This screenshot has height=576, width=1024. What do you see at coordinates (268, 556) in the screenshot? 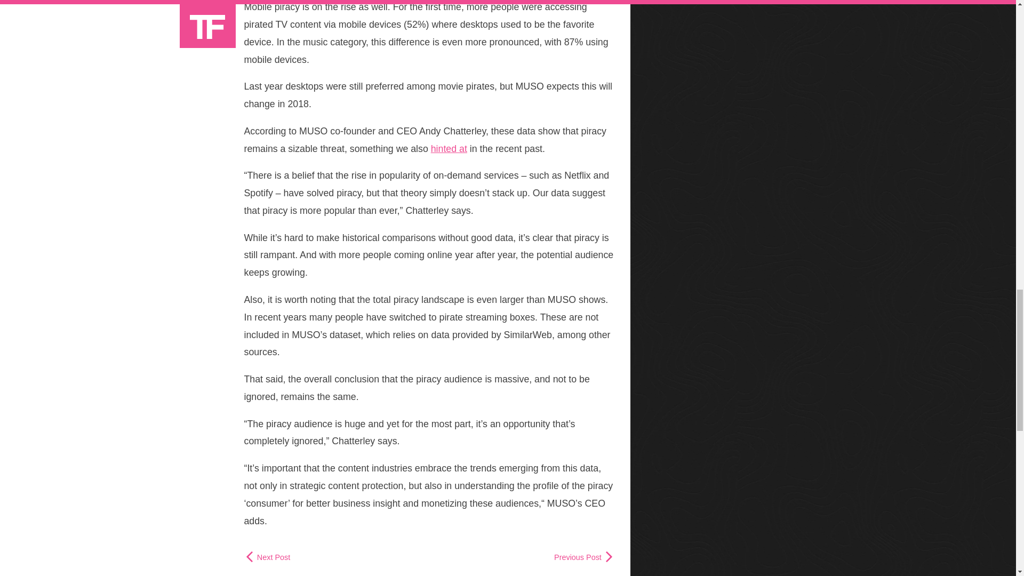
I see `Next Post` at bounding box center [268, 556].